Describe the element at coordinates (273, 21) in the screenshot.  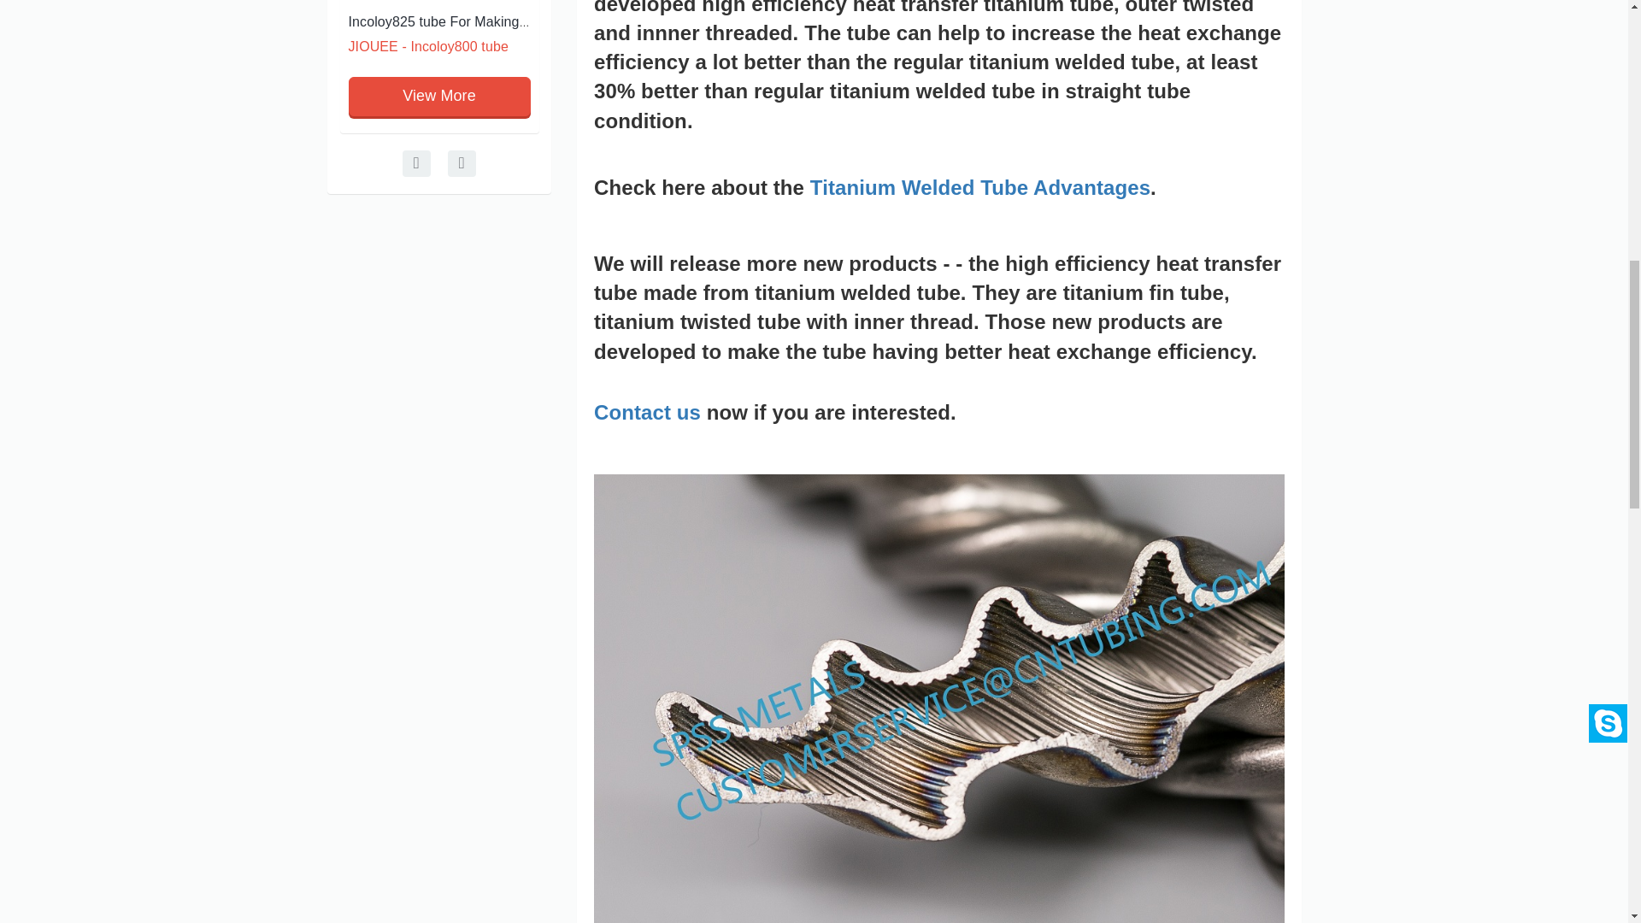
I see `Hastelloy C276 TUBE,Nickel Alloy Tube` at that location.